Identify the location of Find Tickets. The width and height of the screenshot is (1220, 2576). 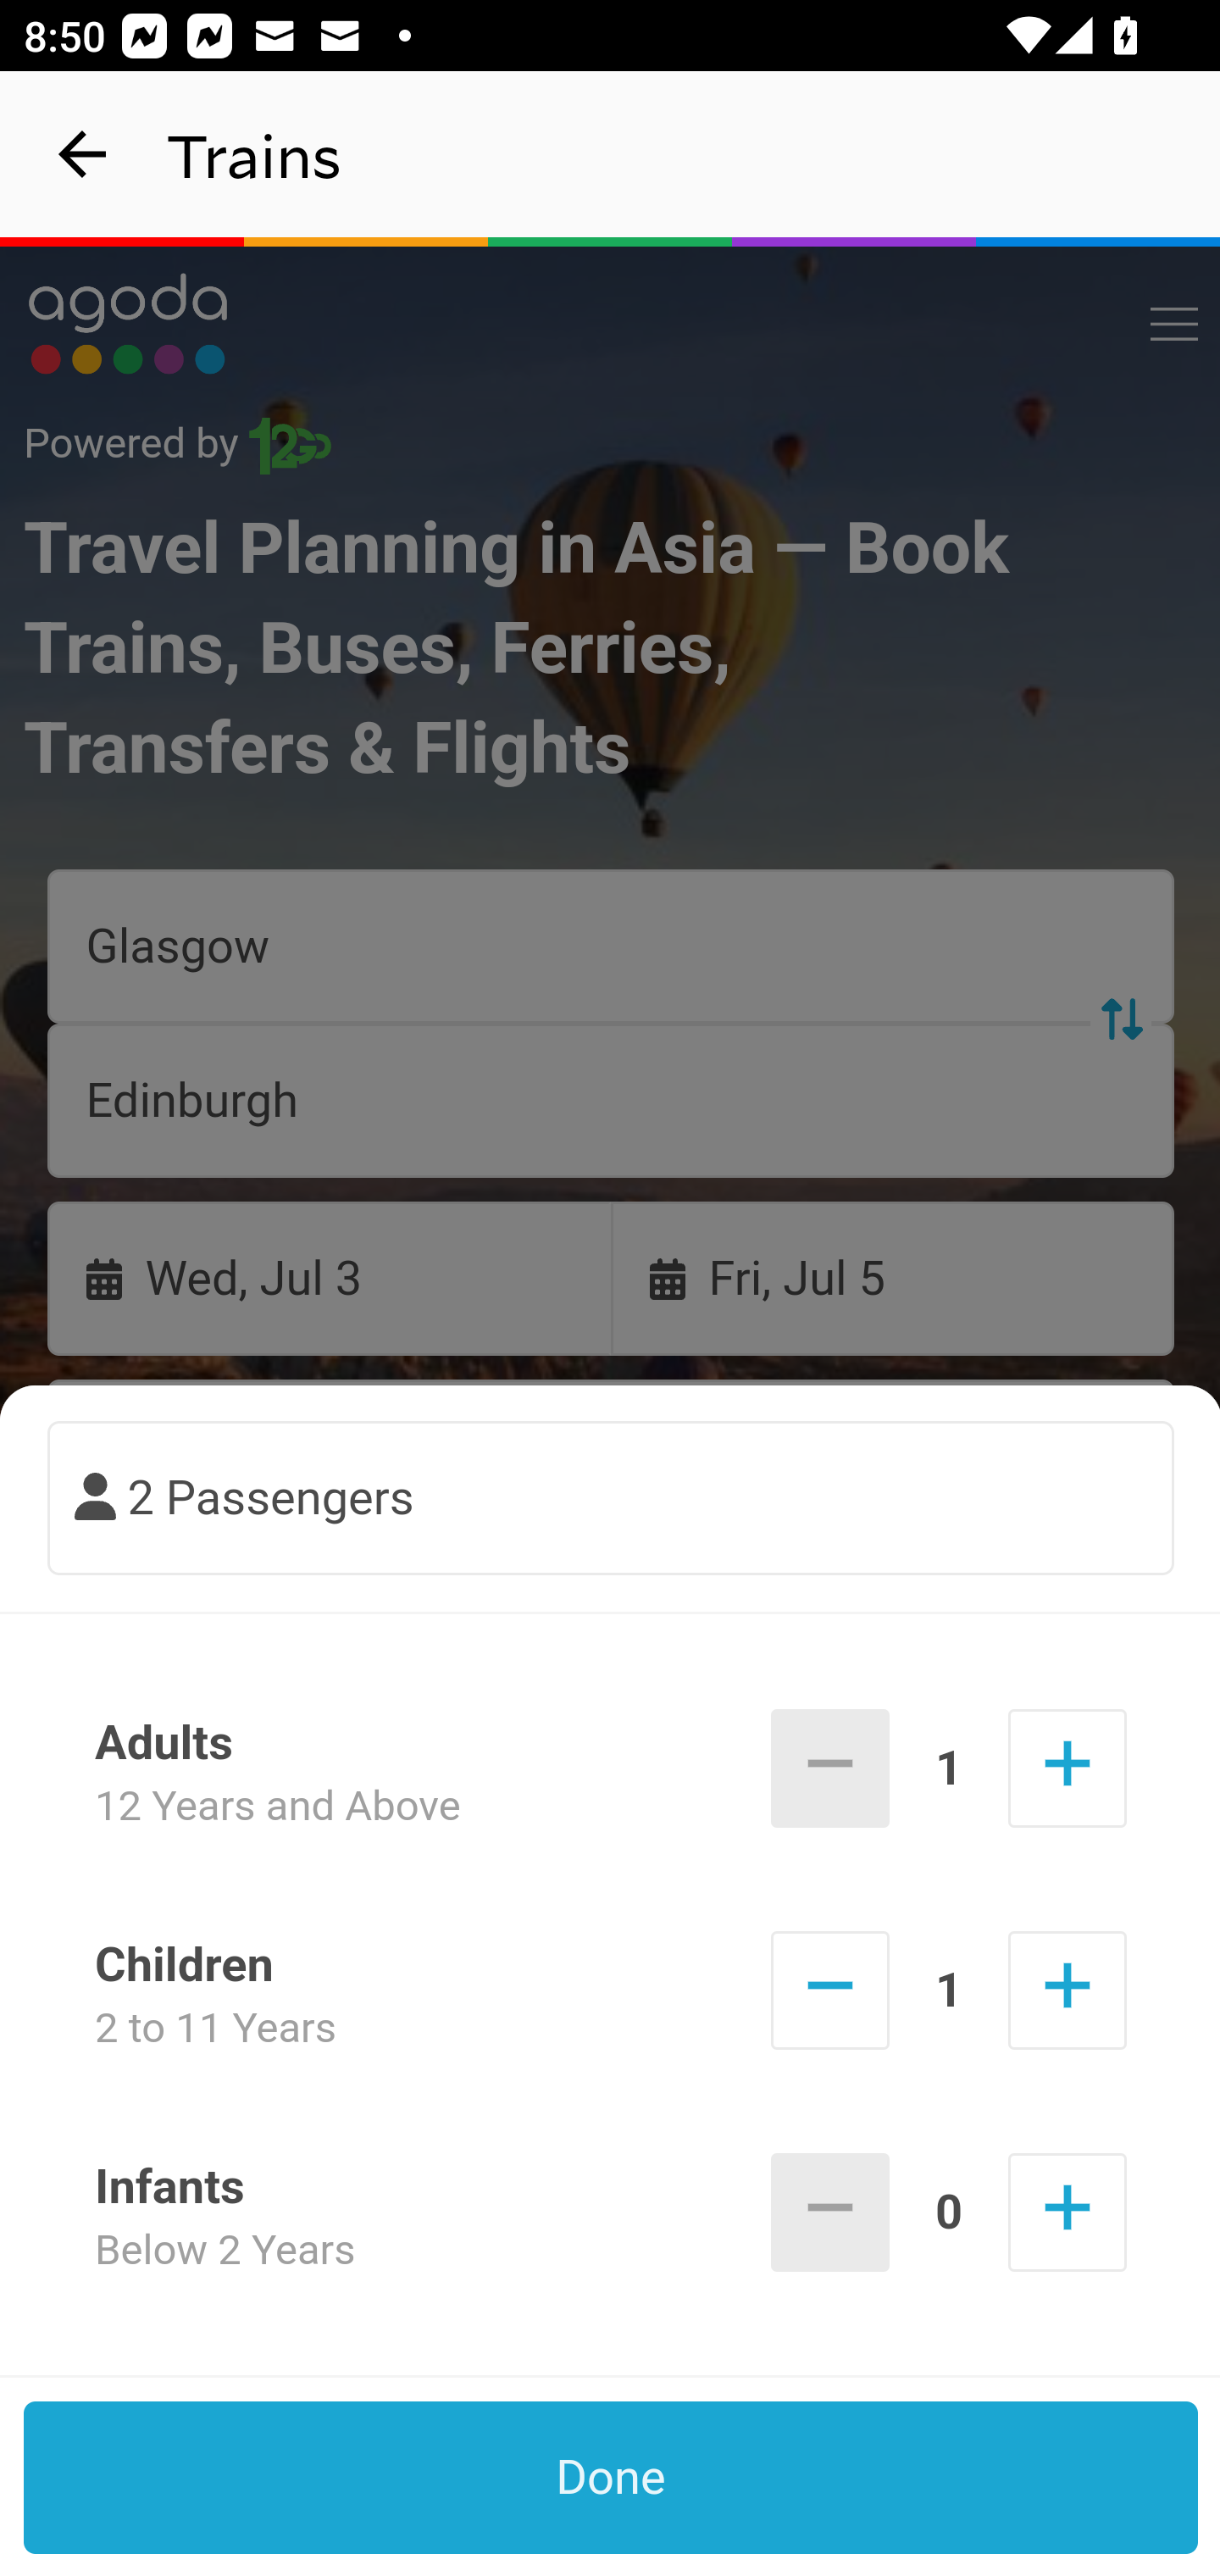
(612, 1630).